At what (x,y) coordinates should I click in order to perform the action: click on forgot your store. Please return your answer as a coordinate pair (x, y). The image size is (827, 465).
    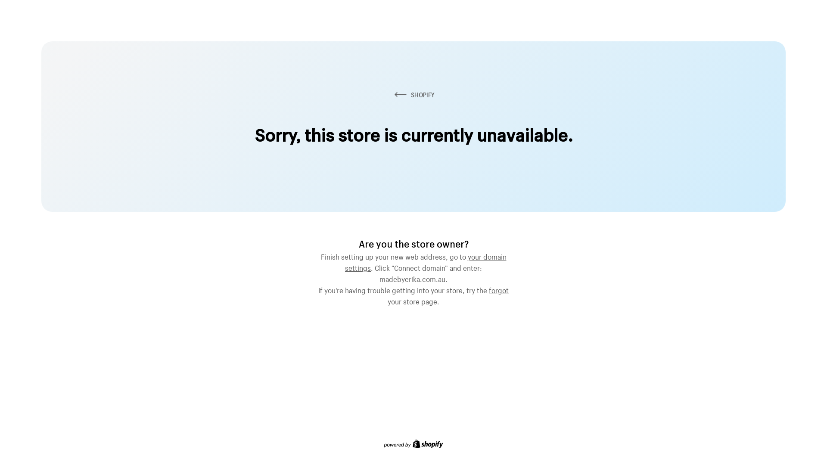
    Looking at the image, I should click on (448, 295).